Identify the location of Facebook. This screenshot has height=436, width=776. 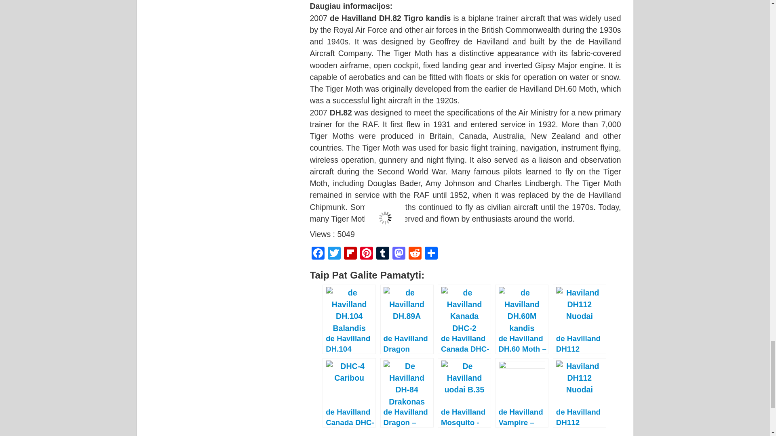
(318, 254).